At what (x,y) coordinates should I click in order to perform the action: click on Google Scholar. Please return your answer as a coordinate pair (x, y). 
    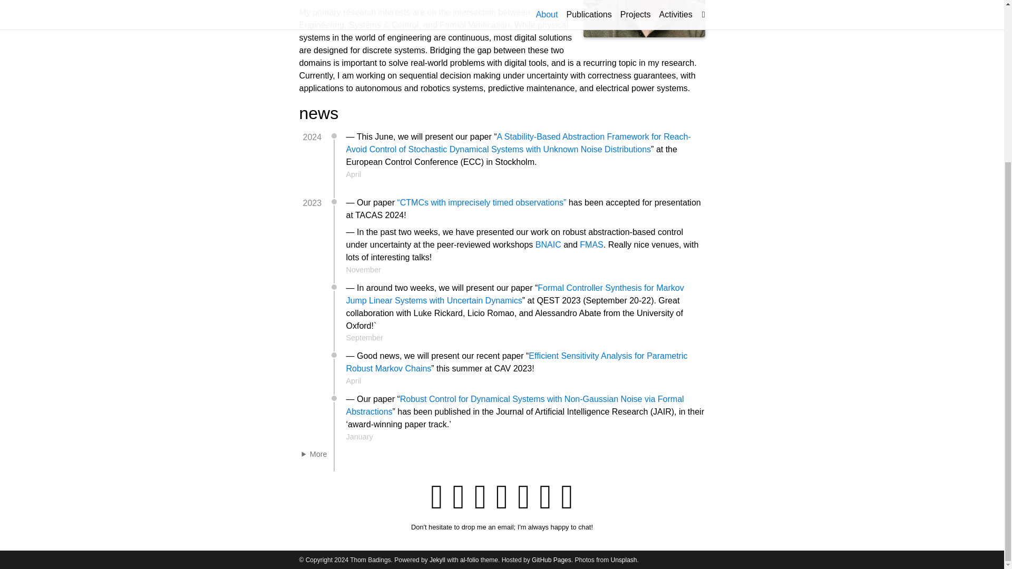
    Looking at the image, I should click on (481, 496).